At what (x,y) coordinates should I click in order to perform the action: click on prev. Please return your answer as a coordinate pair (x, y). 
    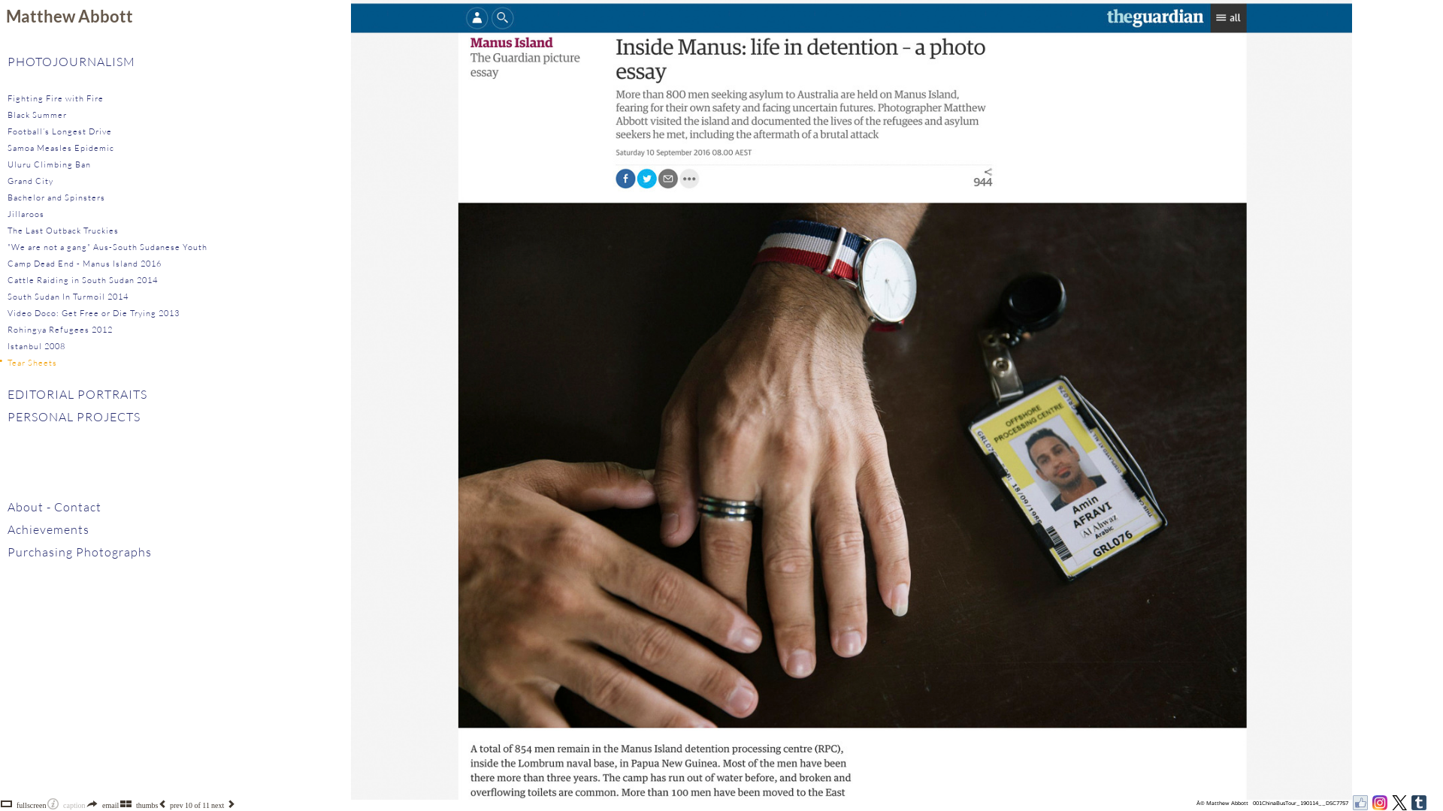
    Looking at the image, I should click on (177, 805).